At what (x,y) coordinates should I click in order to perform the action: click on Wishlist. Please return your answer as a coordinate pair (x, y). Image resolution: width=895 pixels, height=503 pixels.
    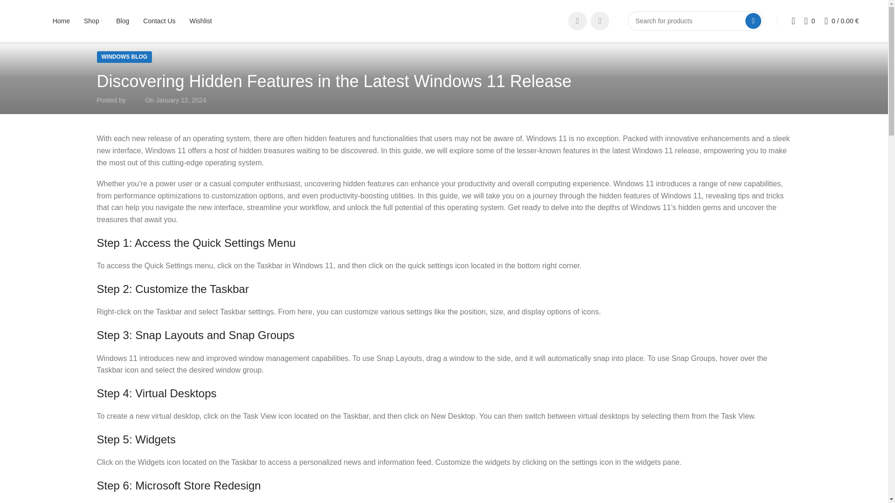
    Looking at the image, I should click on (201, 20).